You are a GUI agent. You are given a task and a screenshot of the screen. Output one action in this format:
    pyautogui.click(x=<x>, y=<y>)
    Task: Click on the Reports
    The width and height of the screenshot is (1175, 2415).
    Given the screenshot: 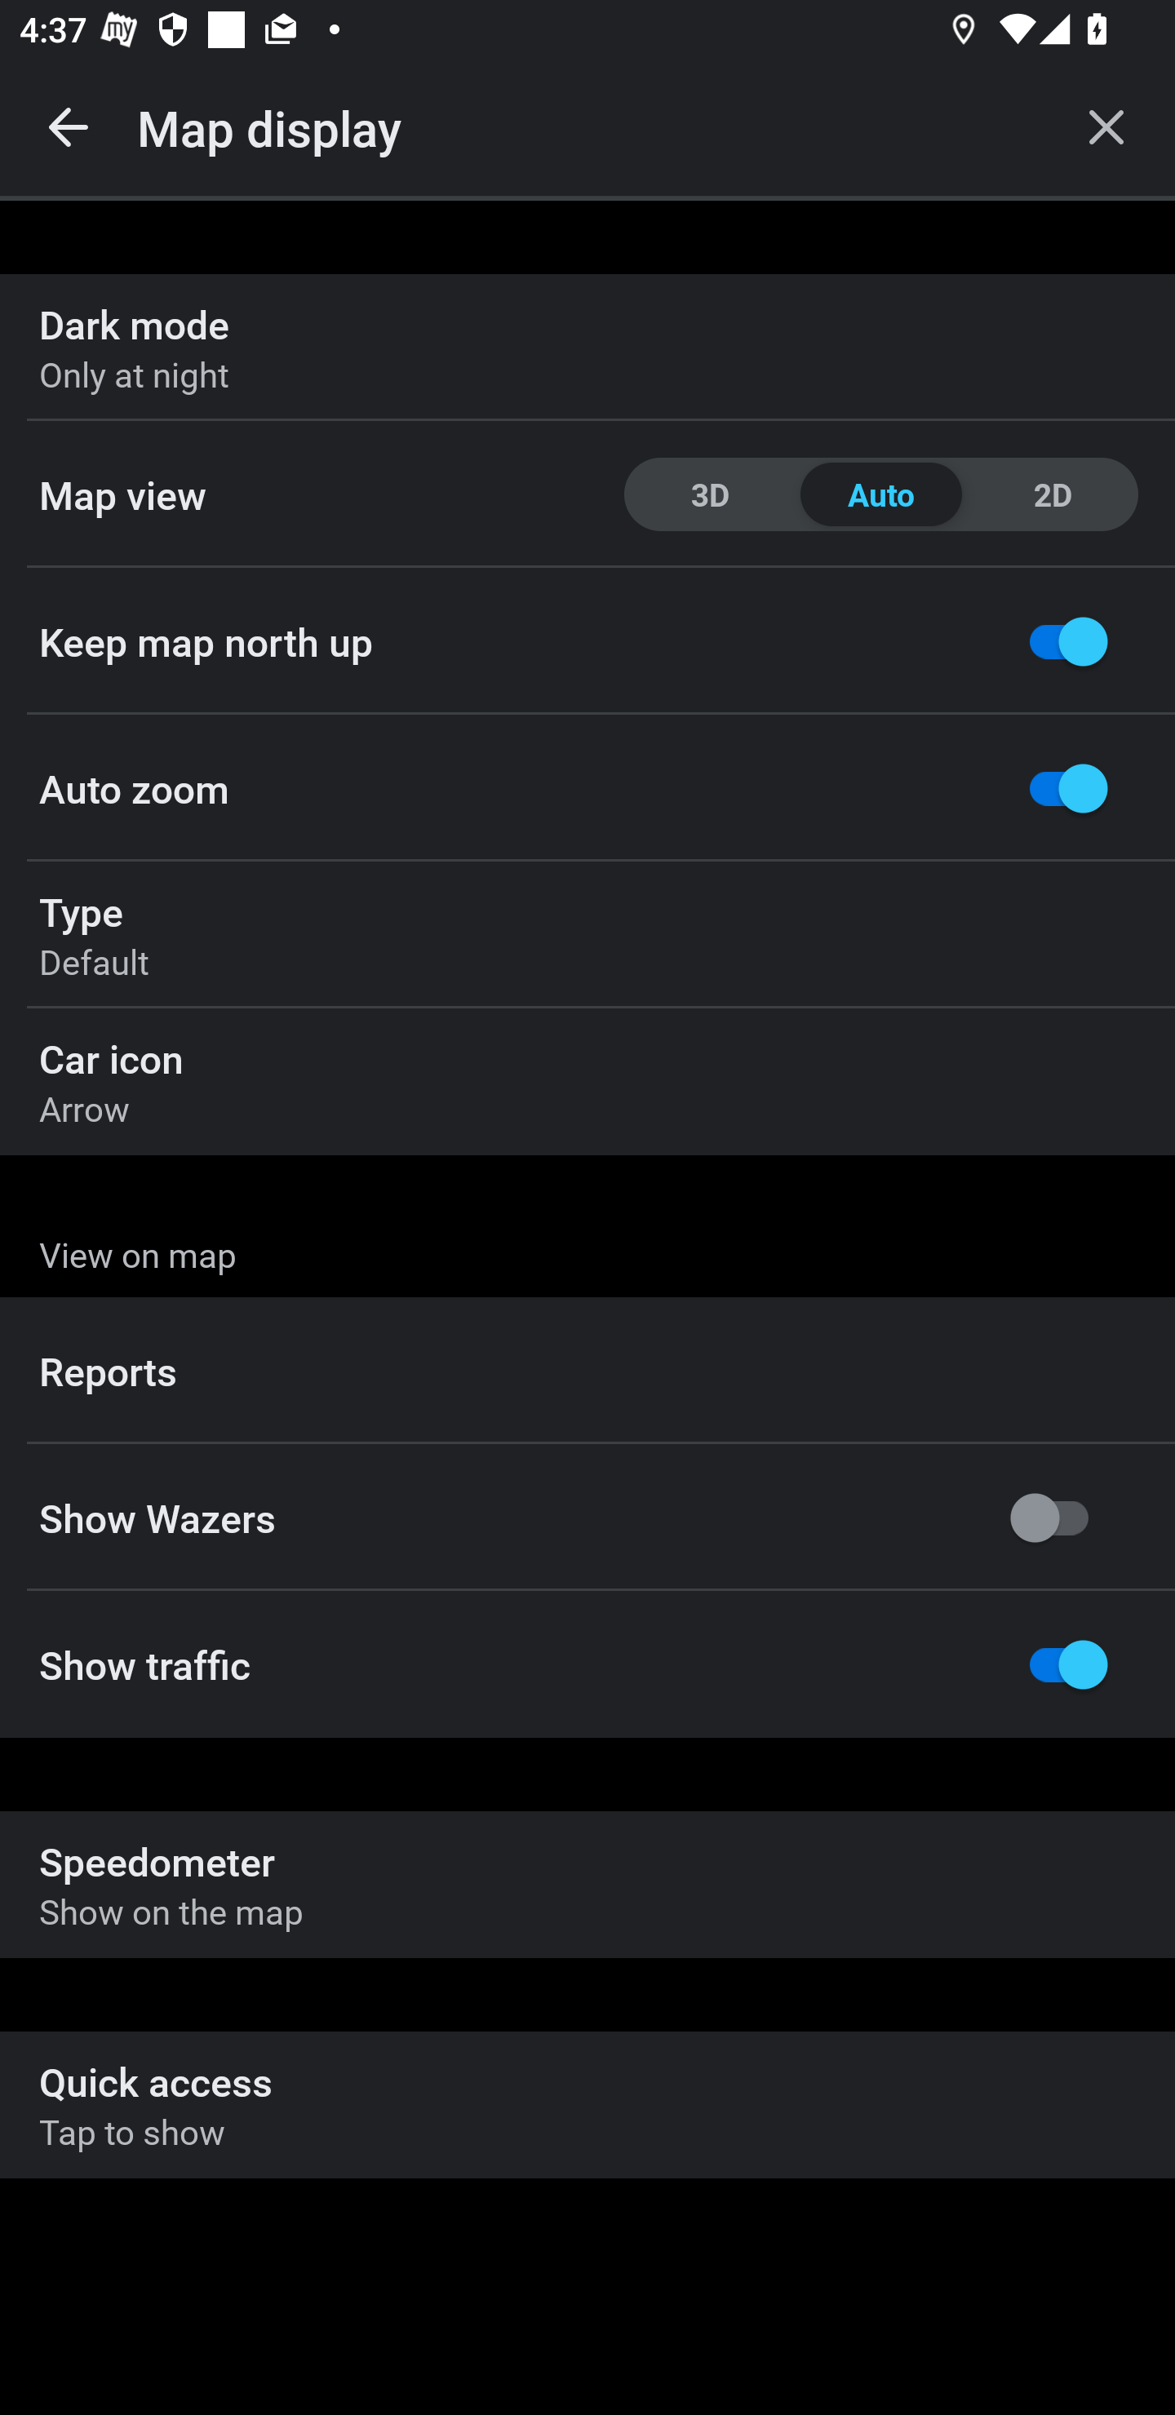 What is the action you would take?
    pyautogui.click(x=587, y=1371)
    